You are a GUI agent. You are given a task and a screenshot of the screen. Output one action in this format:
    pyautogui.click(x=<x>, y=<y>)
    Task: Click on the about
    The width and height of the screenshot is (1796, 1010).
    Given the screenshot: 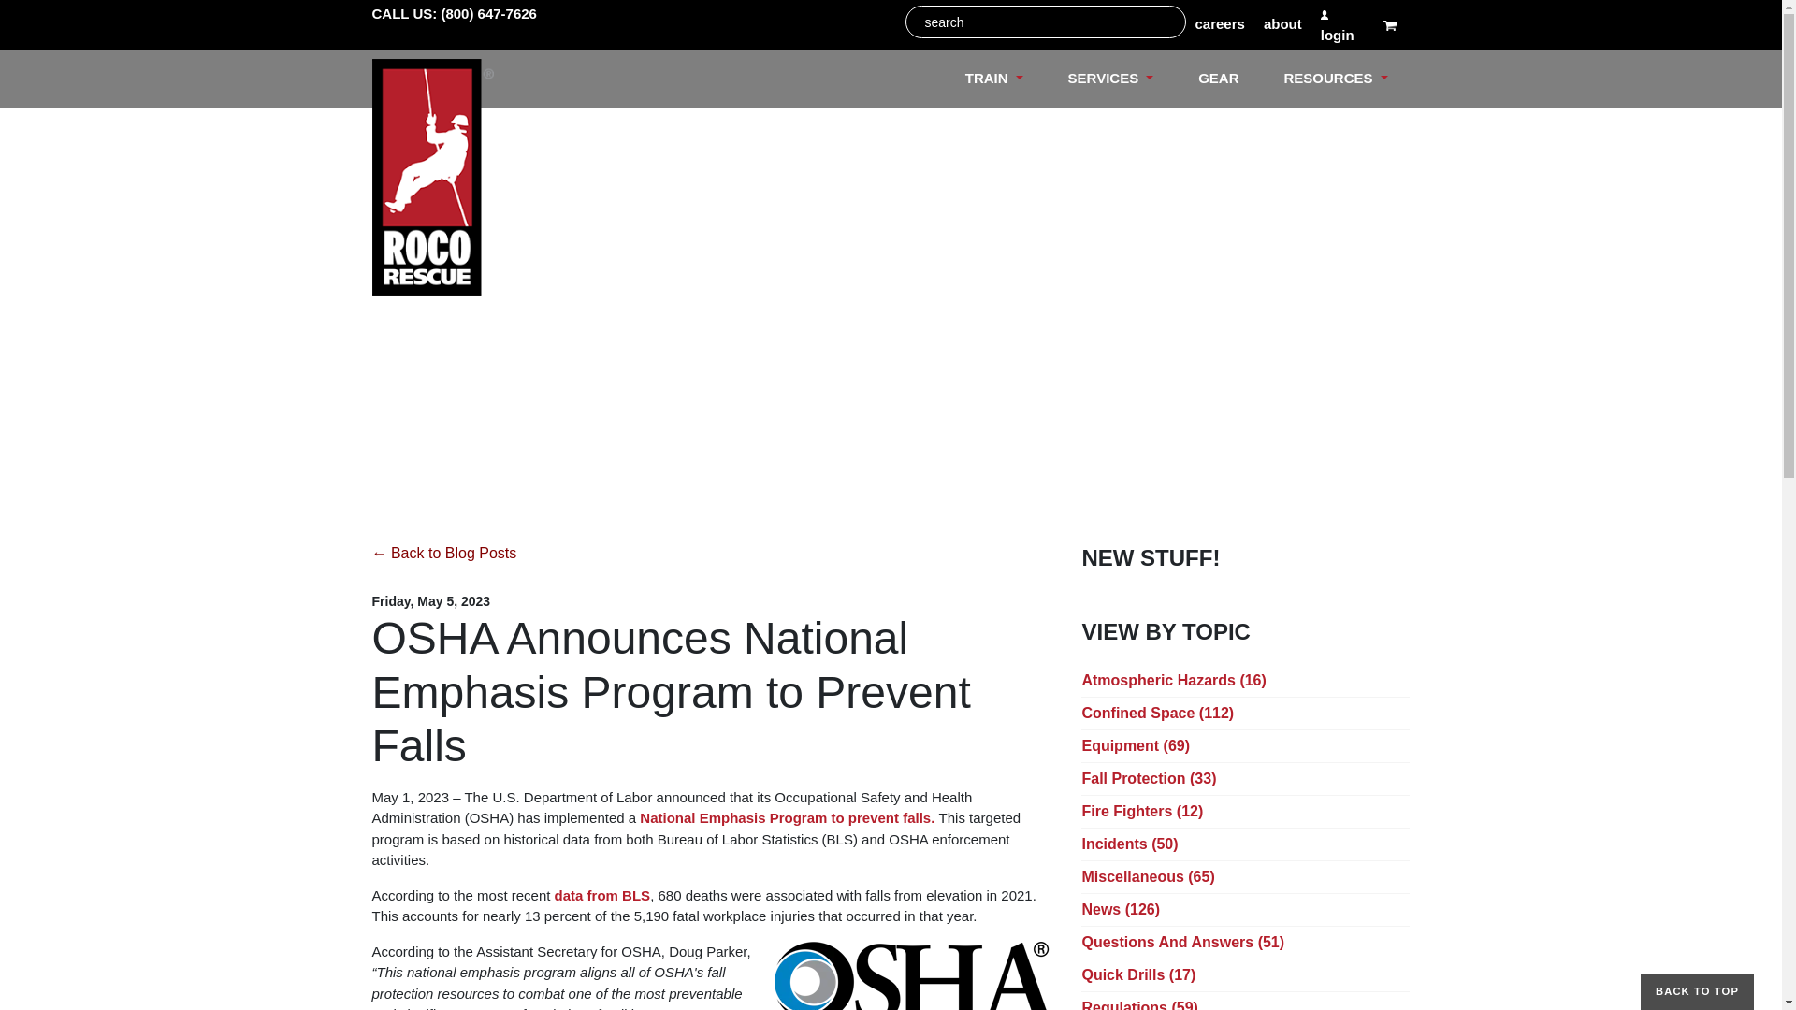 What is the action you would take?
    pyautogui.click(x=1283, y=24)
    